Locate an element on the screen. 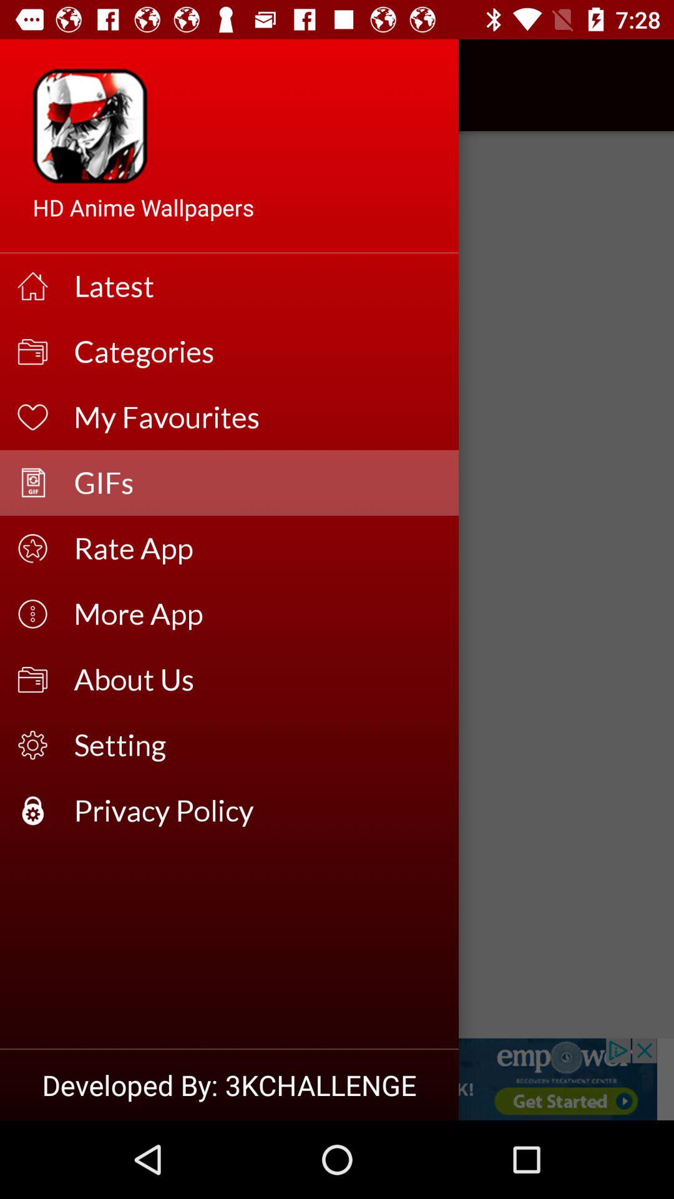 Image resolution: width=674 pixels, height=1199 pixels. developer information is located at coordinates (337, 1079).